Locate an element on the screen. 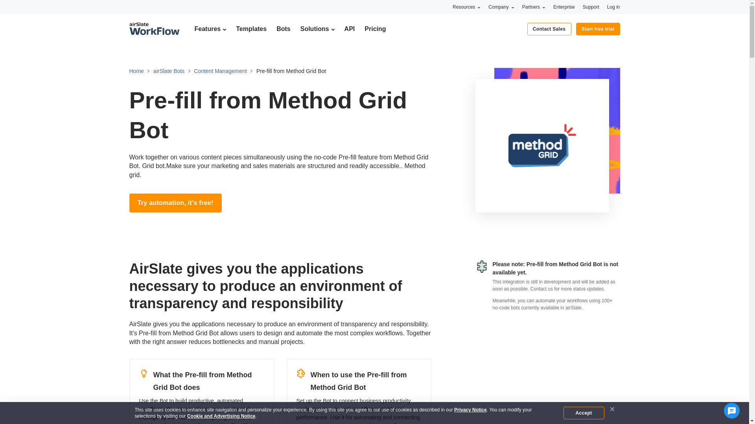 This screenshot has width=755, height=424. Enterprise is located at coordinates (564, 7).